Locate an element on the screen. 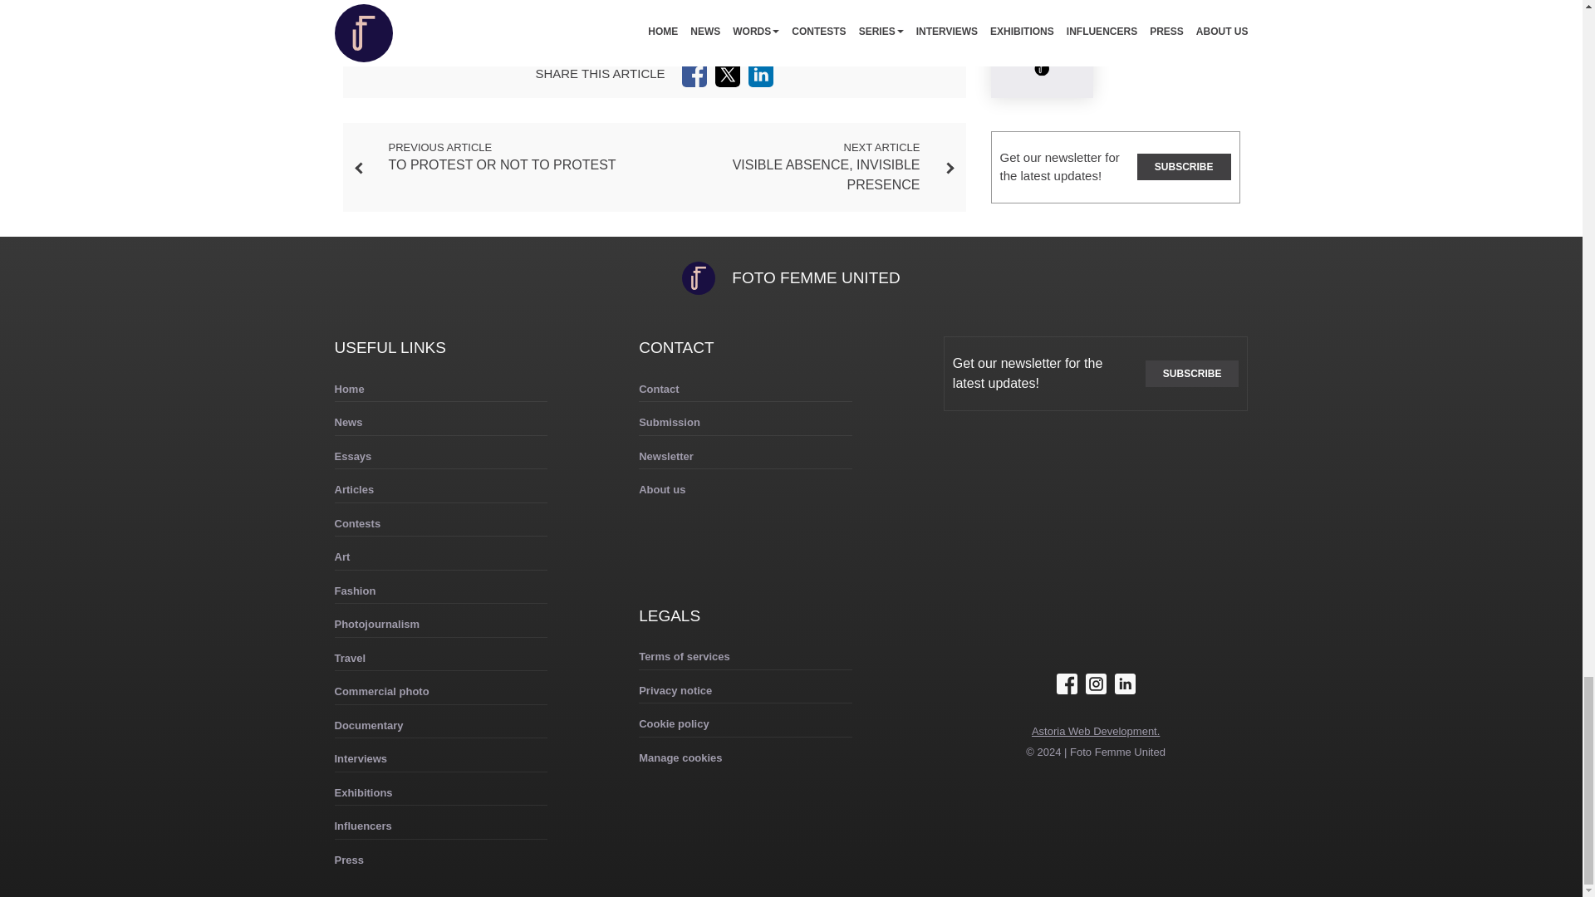  To protest or not to protest is located at coordinates (502, 164).